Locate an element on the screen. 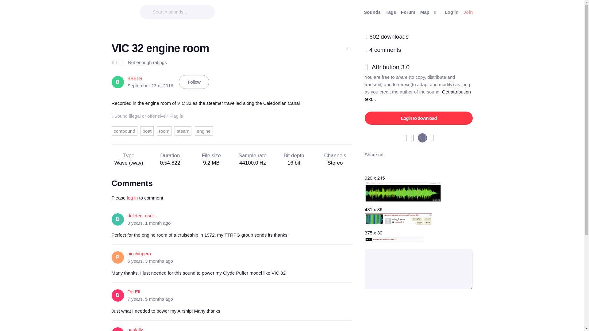 The width and height of the screenshot is (589, 331). engine is located at coordinates (203, 131).